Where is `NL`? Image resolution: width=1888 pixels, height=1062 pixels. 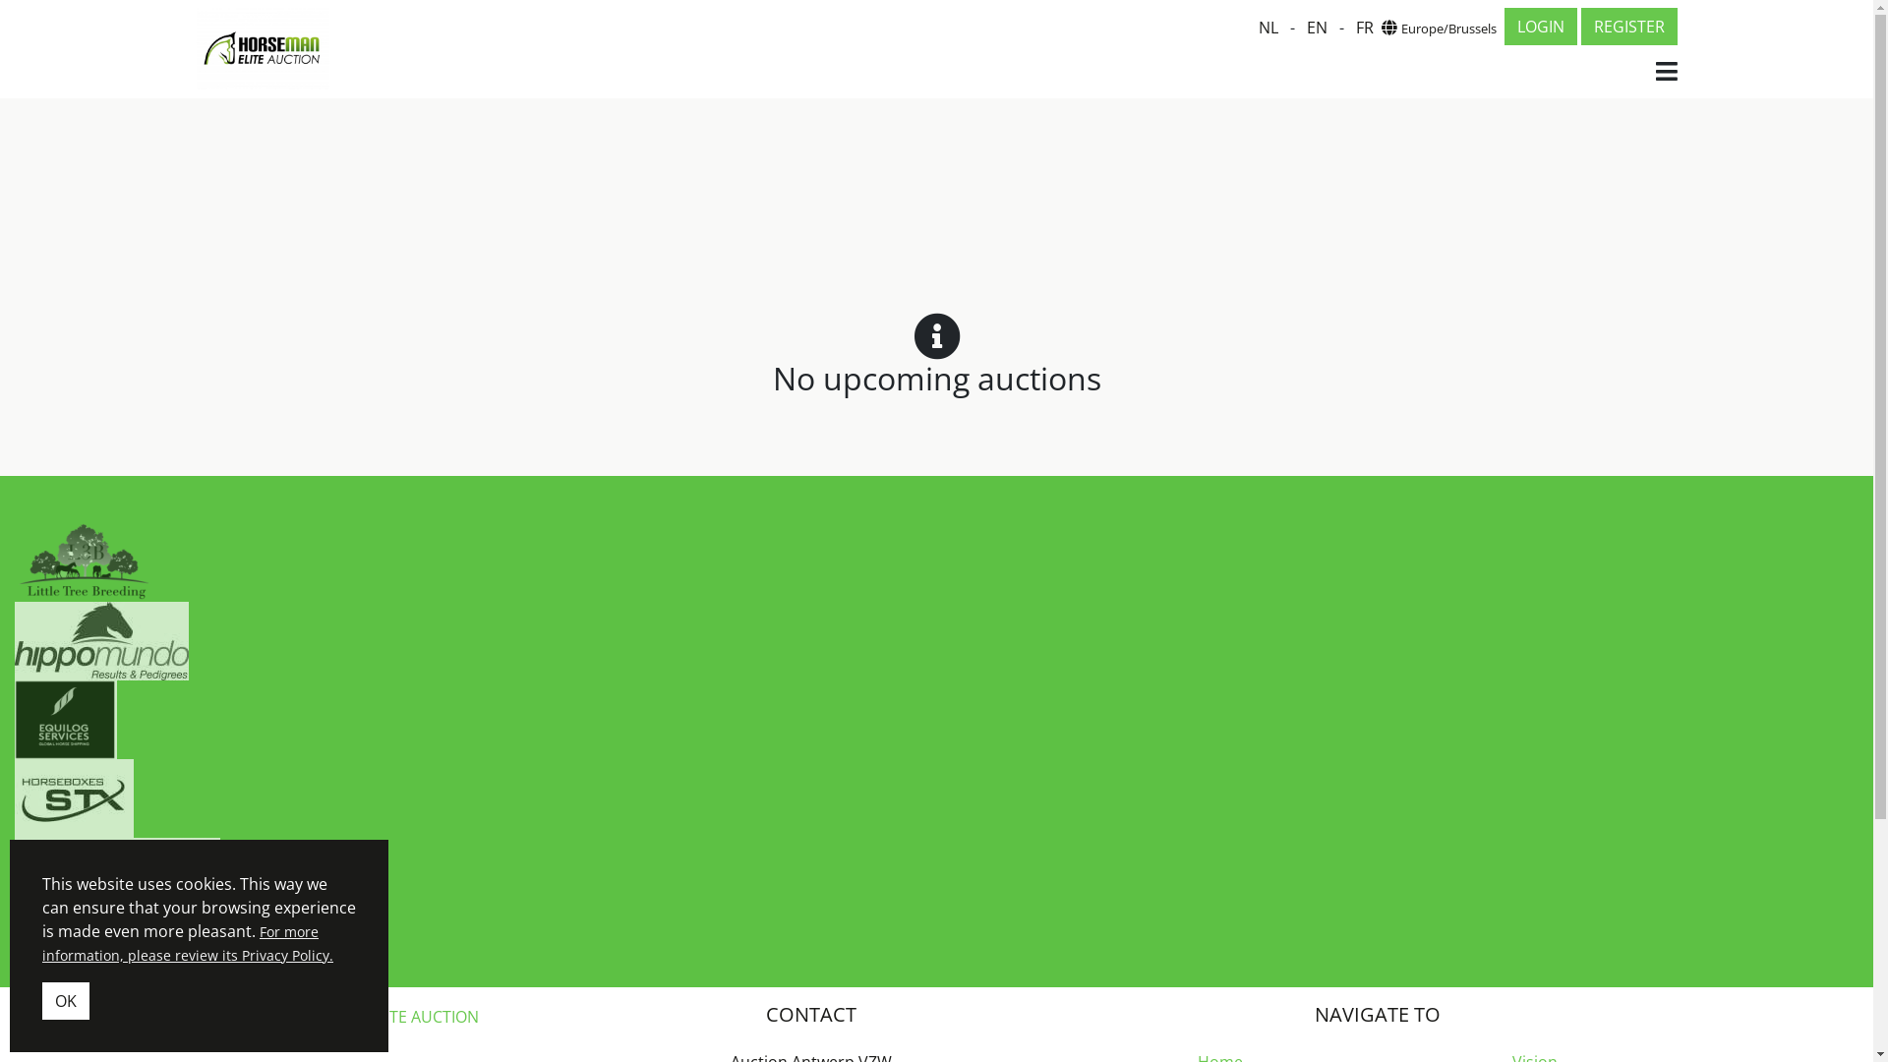 NL is located at coordinates (1268, 28).